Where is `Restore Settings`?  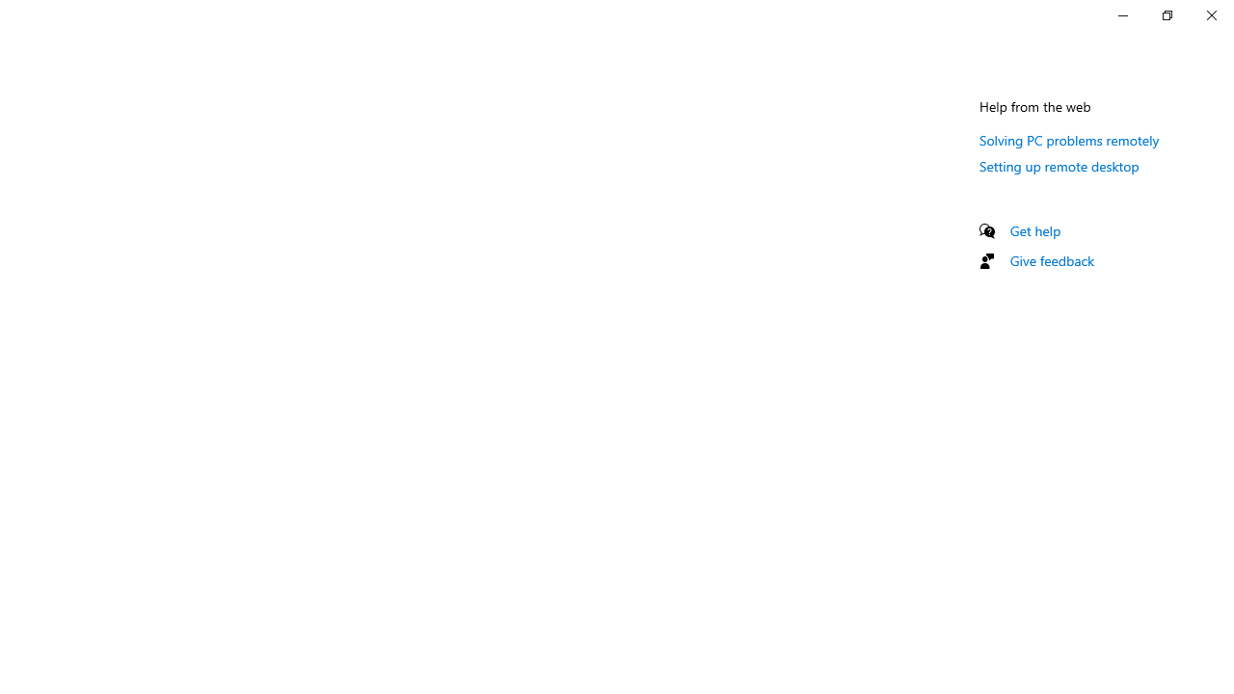 Restore Settings is located at coordinates (1167, 15).